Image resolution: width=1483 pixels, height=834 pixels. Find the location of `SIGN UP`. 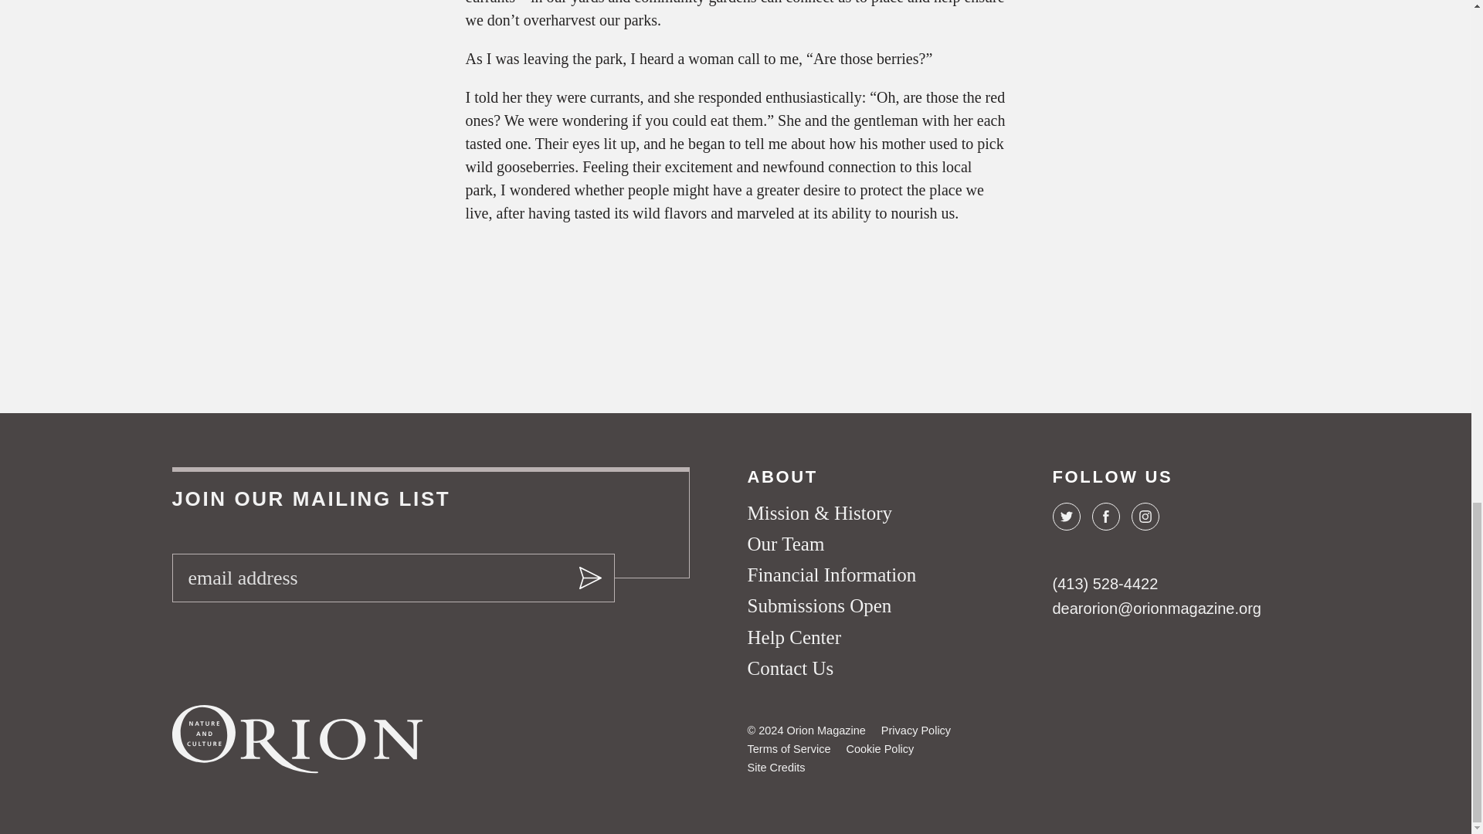

SIGN UP is located at coordinates (588, 578).